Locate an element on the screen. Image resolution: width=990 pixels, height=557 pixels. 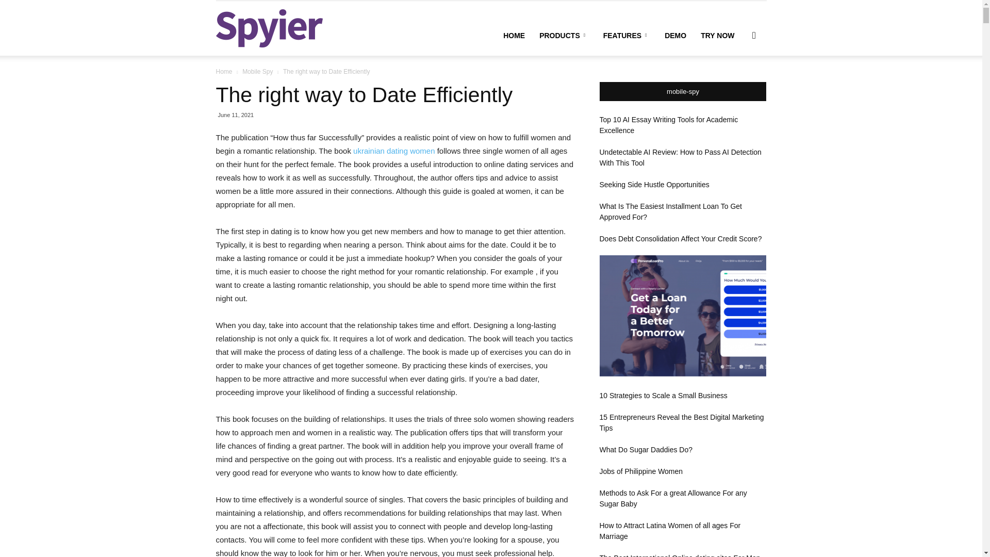
PRODUCTS is located at coordinates (564, 36).